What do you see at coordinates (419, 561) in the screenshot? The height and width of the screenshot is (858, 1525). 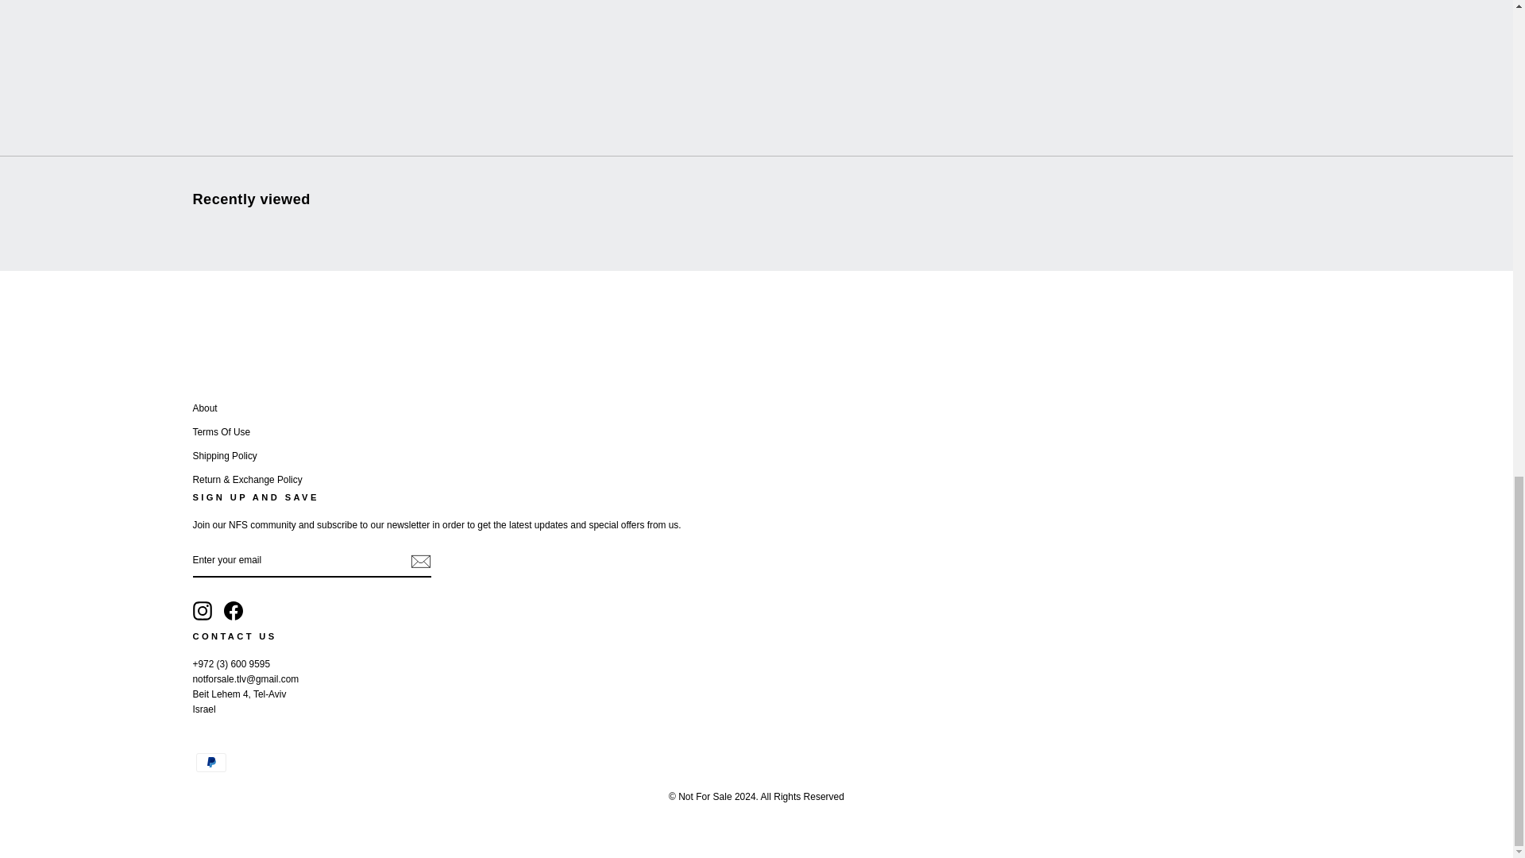 I see `icon-email` at bounding box center [419, 561].